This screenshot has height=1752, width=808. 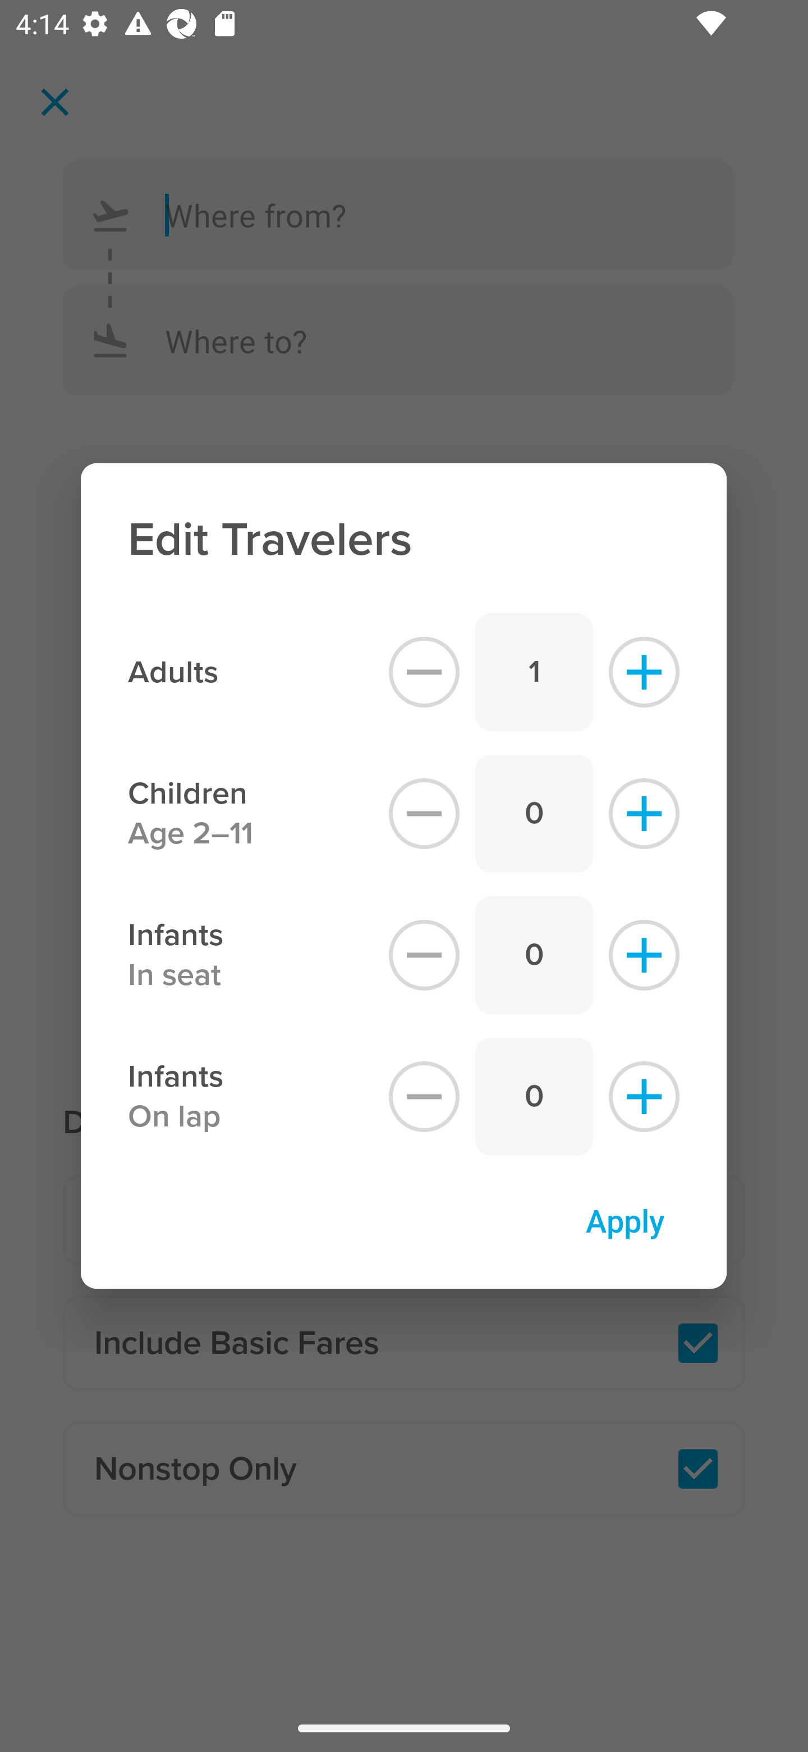 What do you see at coordinates (625, 1220) in the screenshot?
I see `Apply` at bounding box center [625, 1220].